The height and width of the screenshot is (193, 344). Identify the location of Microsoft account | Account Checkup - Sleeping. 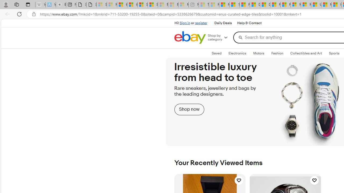
(183, 5).